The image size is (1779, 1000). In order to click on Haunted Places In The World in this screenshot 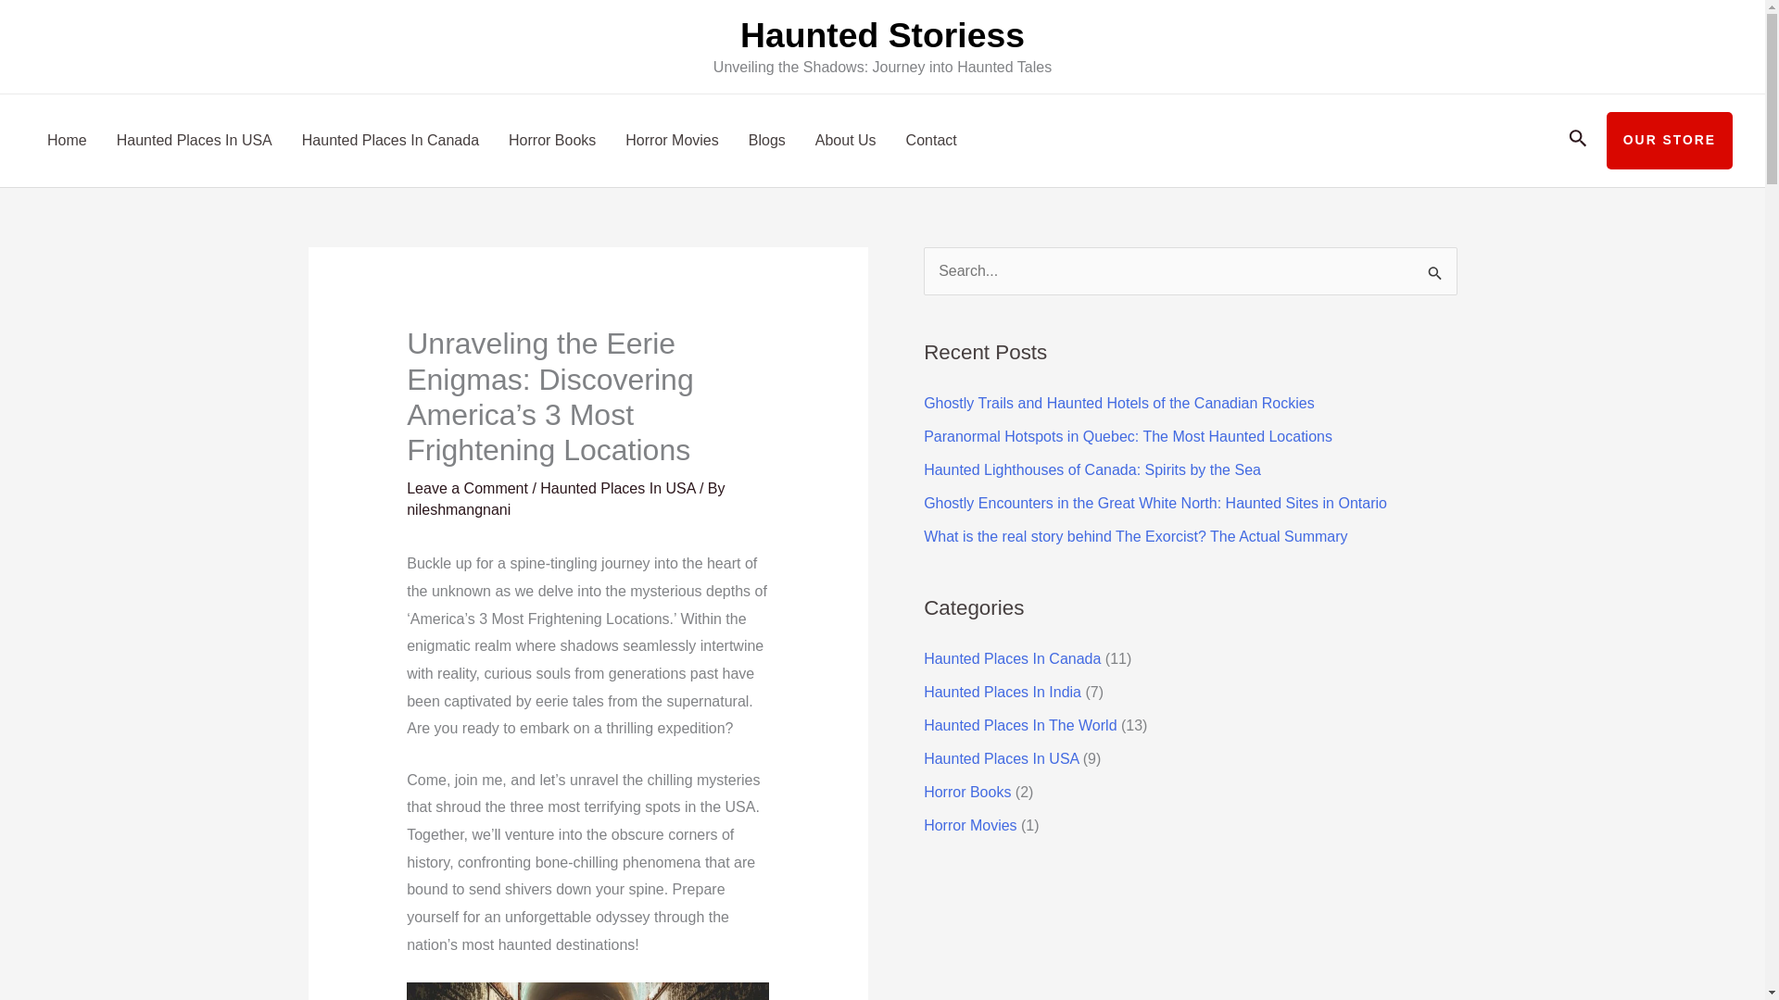, I will do `click(1019, 725)`.